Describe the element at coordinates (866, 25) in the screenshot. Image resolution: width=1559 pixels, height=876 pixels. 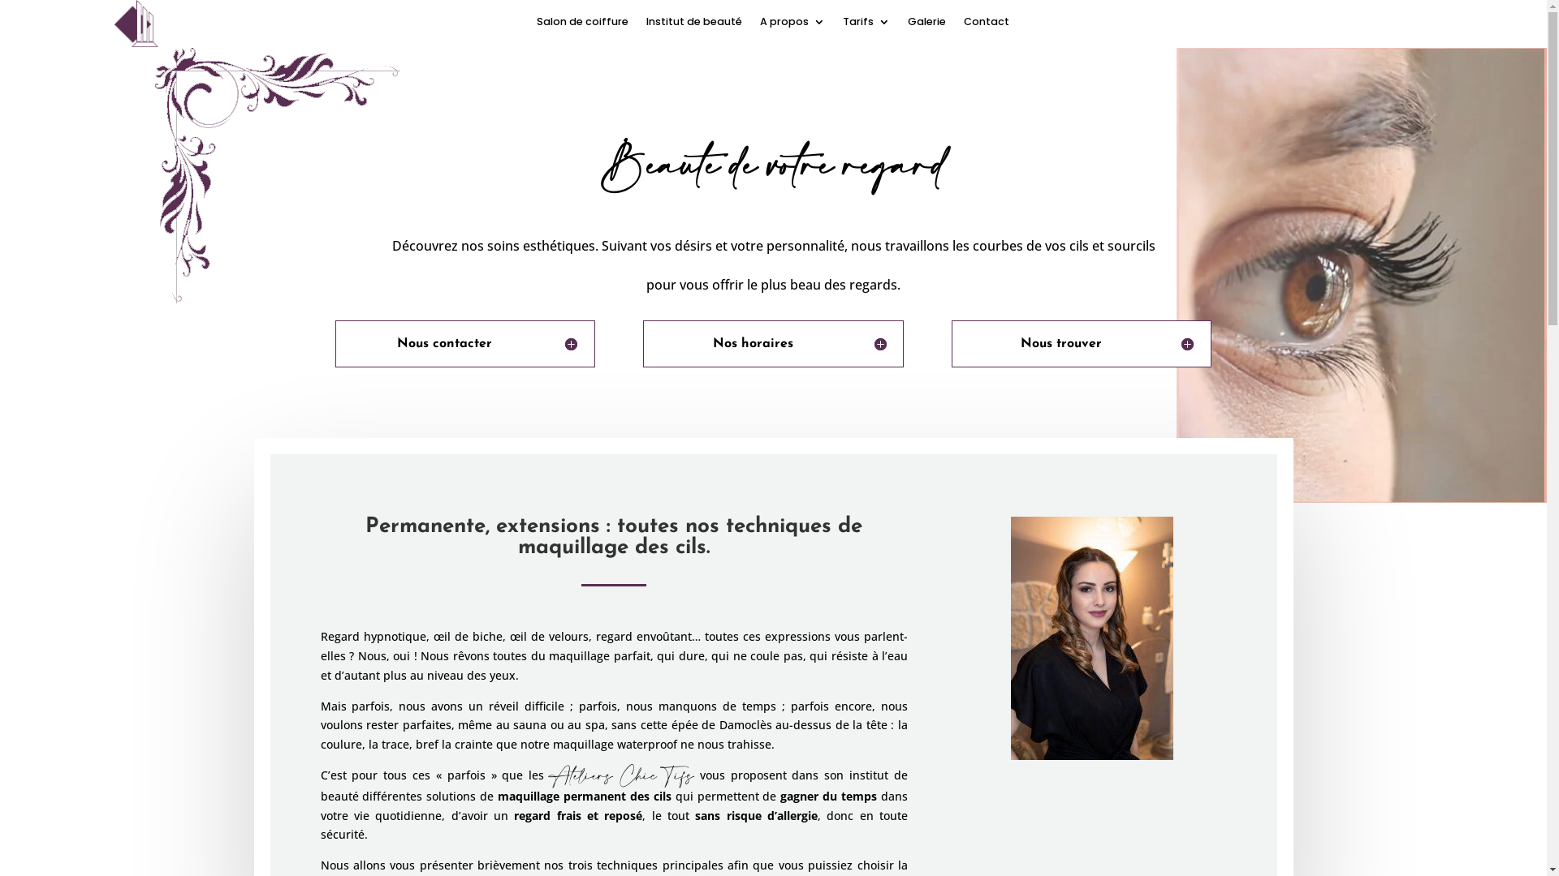
I see `Tarifs` at that location.